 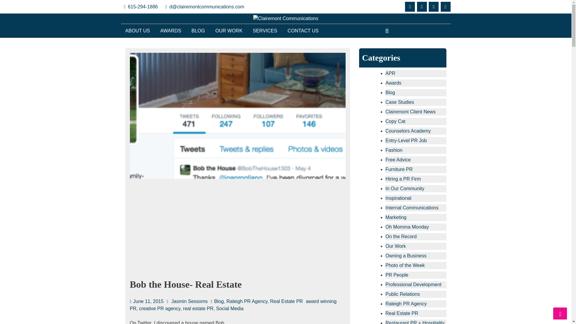 I want to click on Raleigh PR Agency, so click(x=247, y=301).